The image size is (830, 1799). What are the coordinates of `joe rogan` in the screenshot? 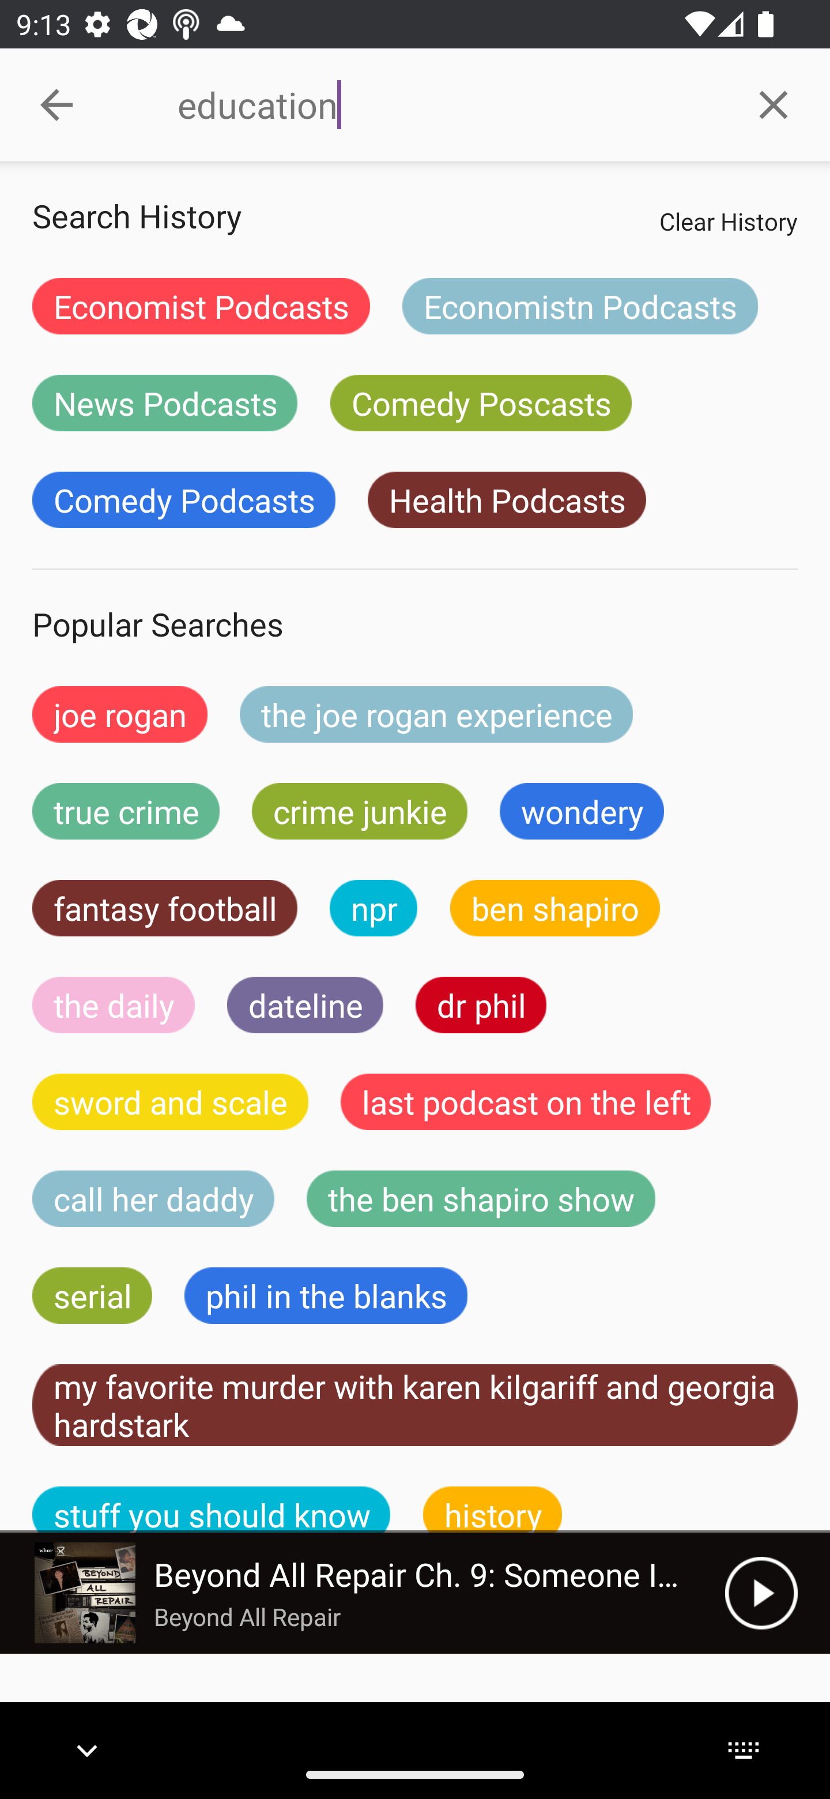 It's located at (120, 714).